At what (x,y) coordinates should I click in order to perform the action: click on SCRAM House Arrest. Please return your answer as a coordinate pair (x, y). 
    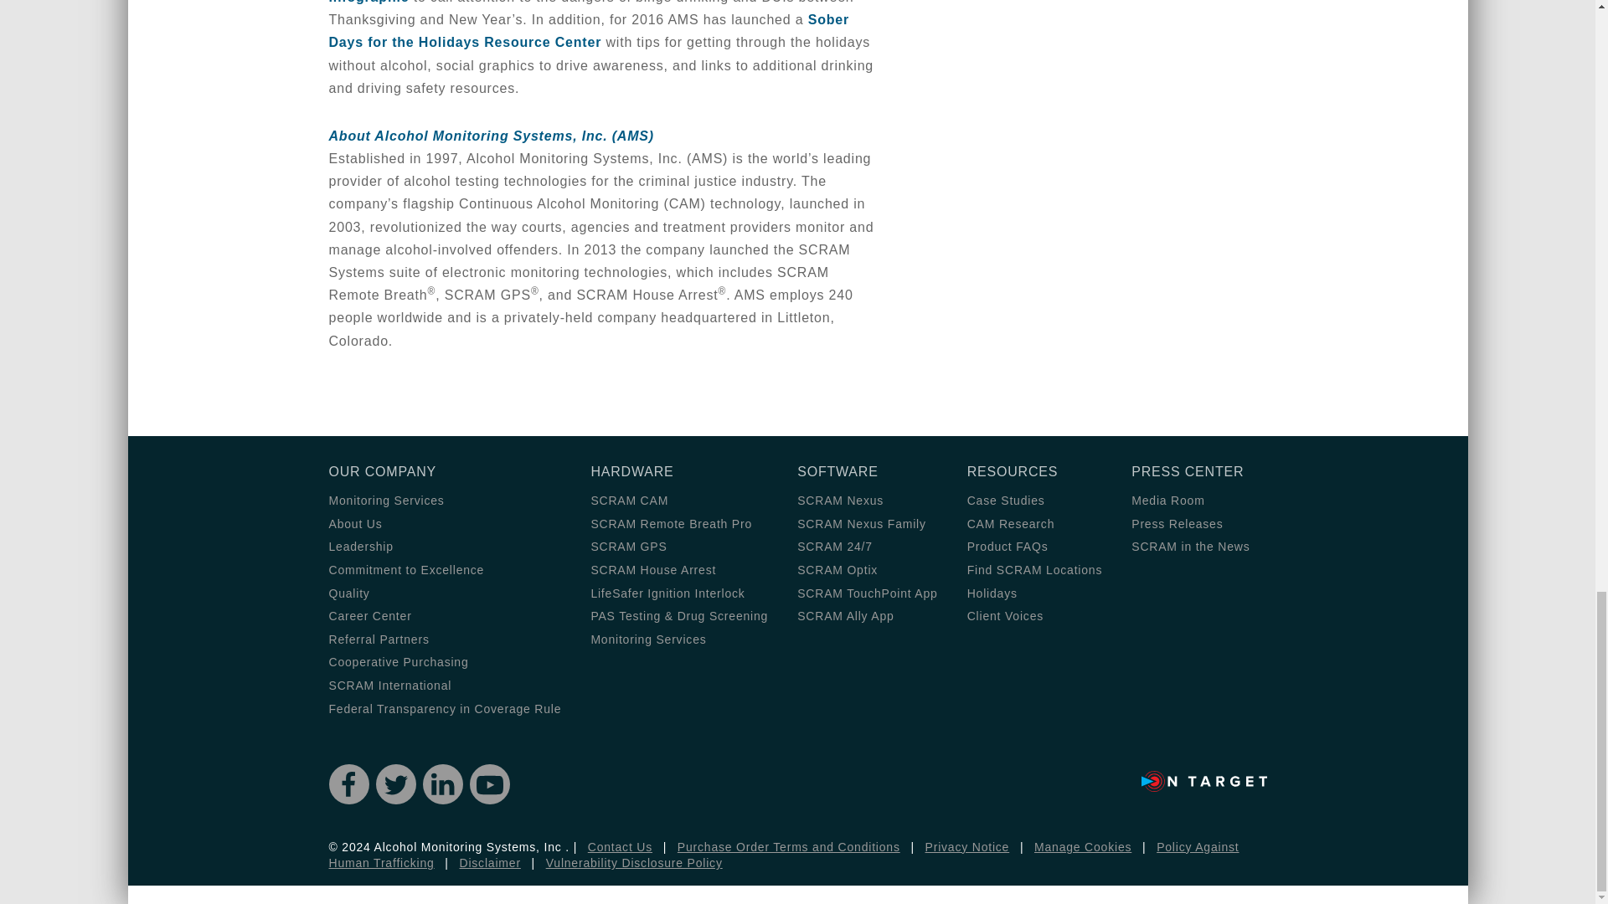
    Looking at the image, I should click on (652, 569).